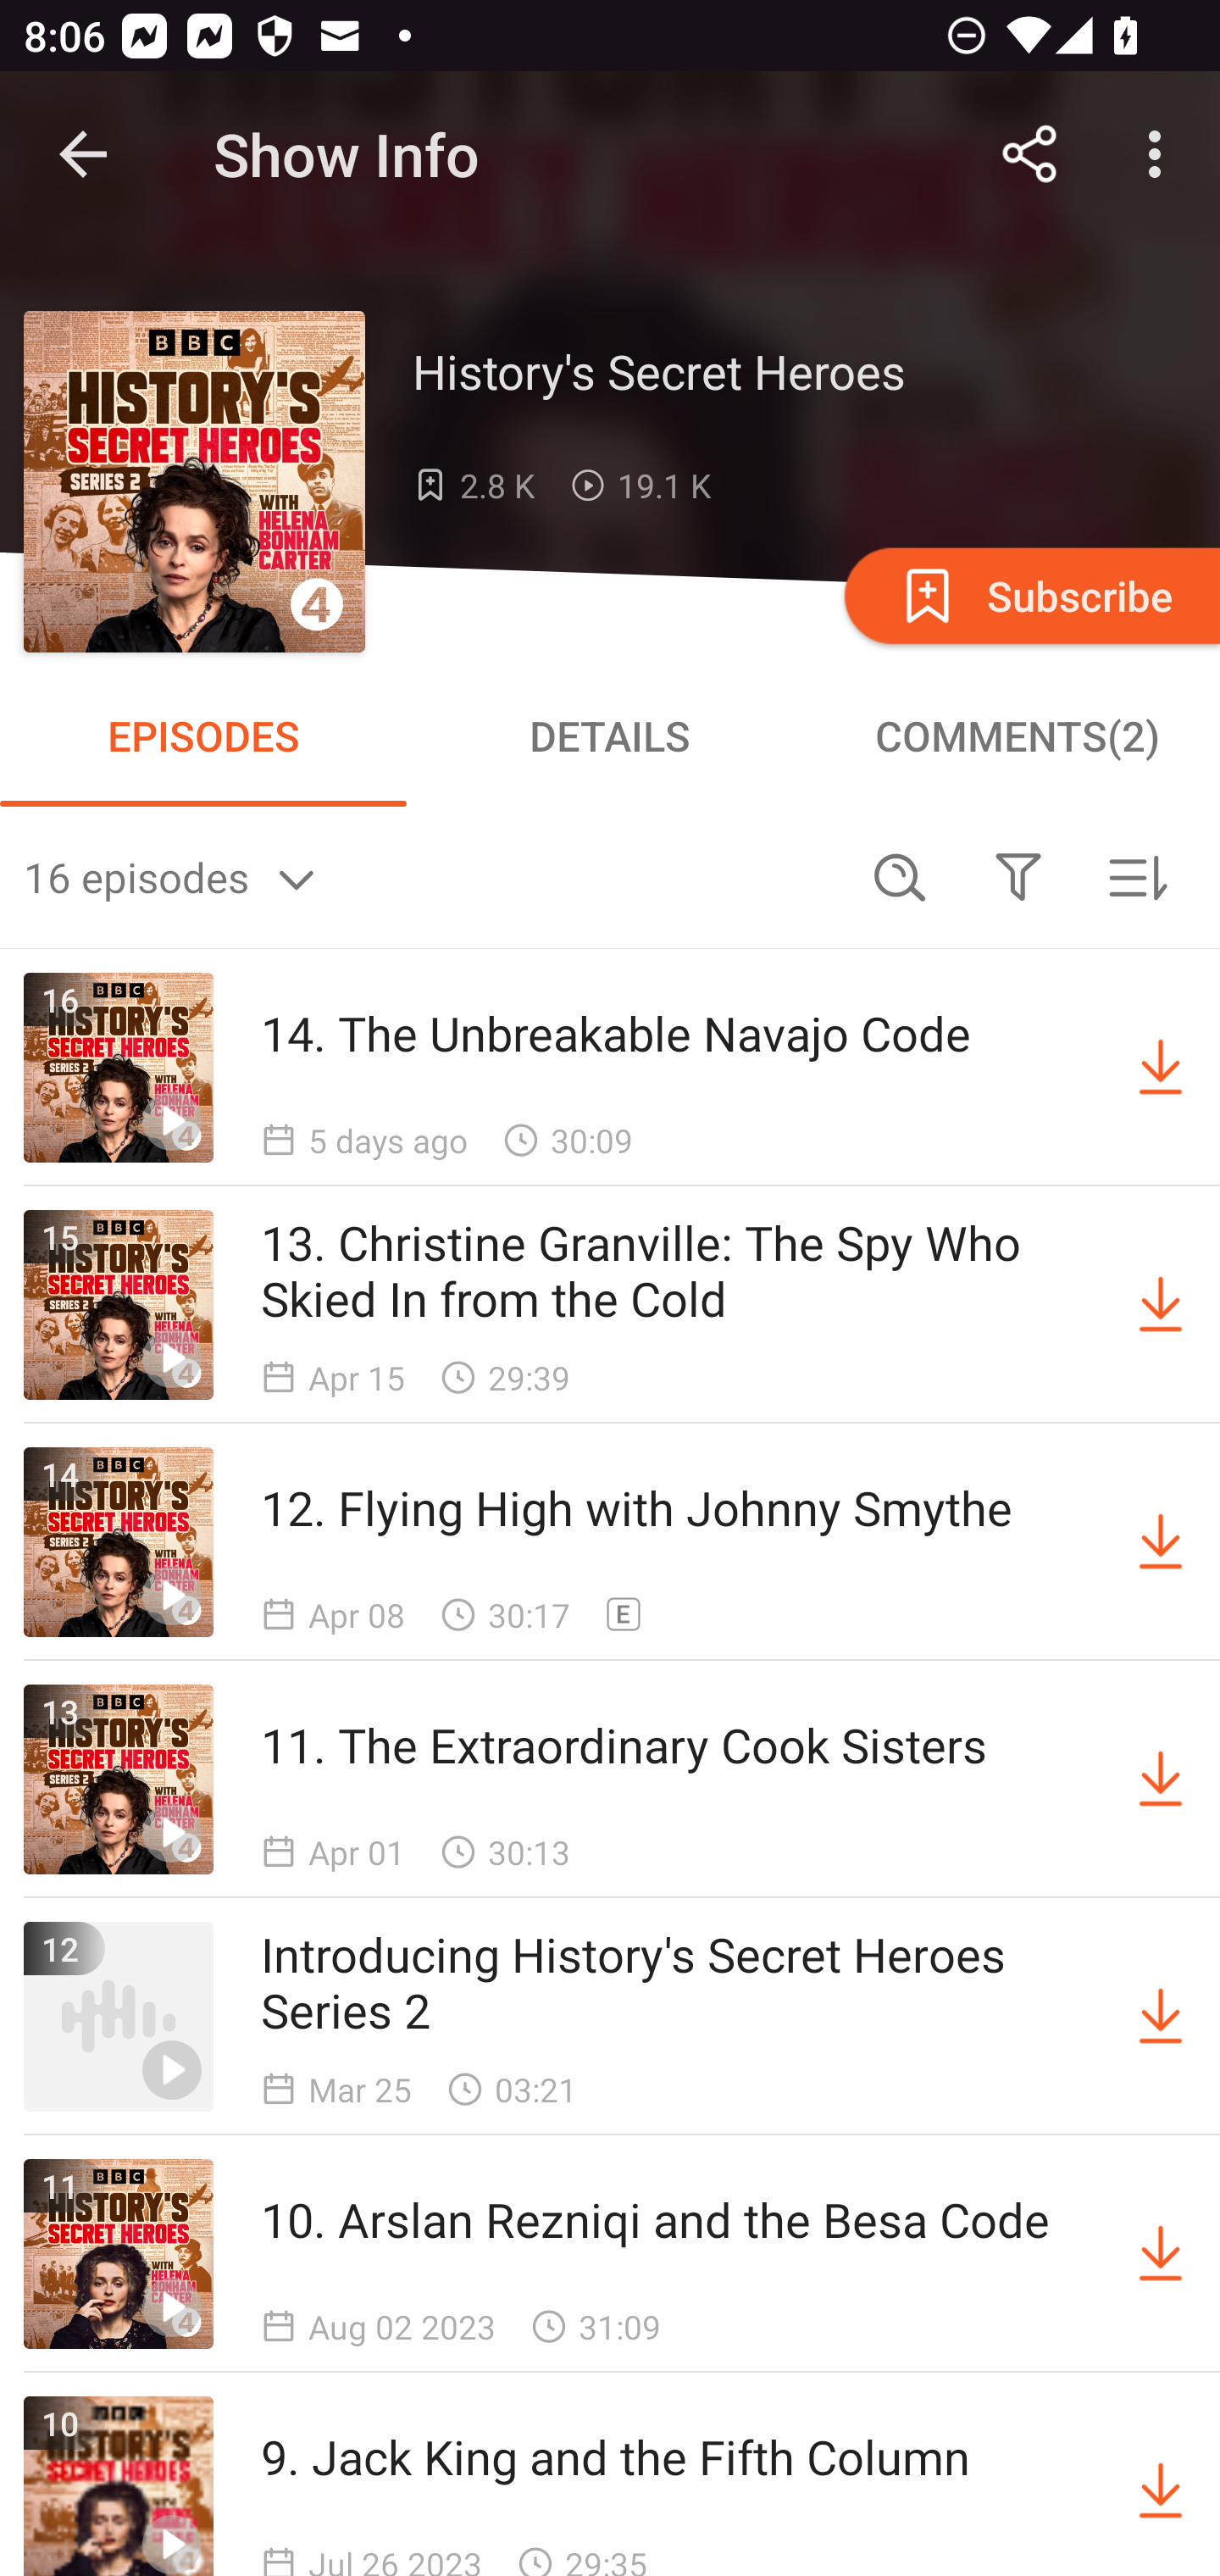  Describe the element at coordinates (1161, 2017) in the screenshot. I see `Download` at that location.